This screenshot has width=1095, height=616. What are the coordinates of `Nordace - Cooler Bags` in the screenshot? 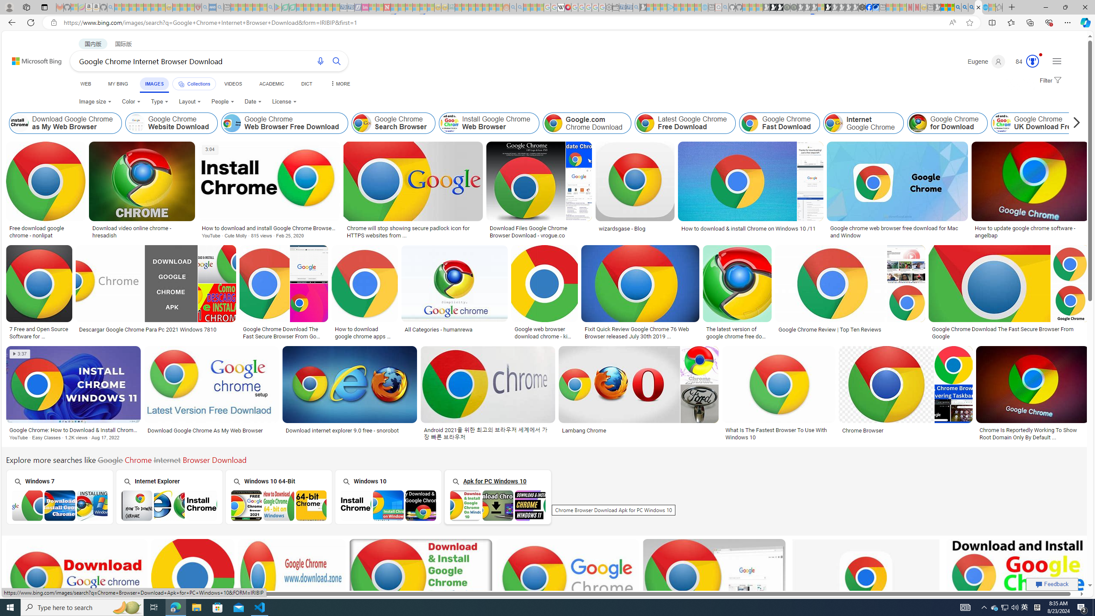 It's located at (862, 7).